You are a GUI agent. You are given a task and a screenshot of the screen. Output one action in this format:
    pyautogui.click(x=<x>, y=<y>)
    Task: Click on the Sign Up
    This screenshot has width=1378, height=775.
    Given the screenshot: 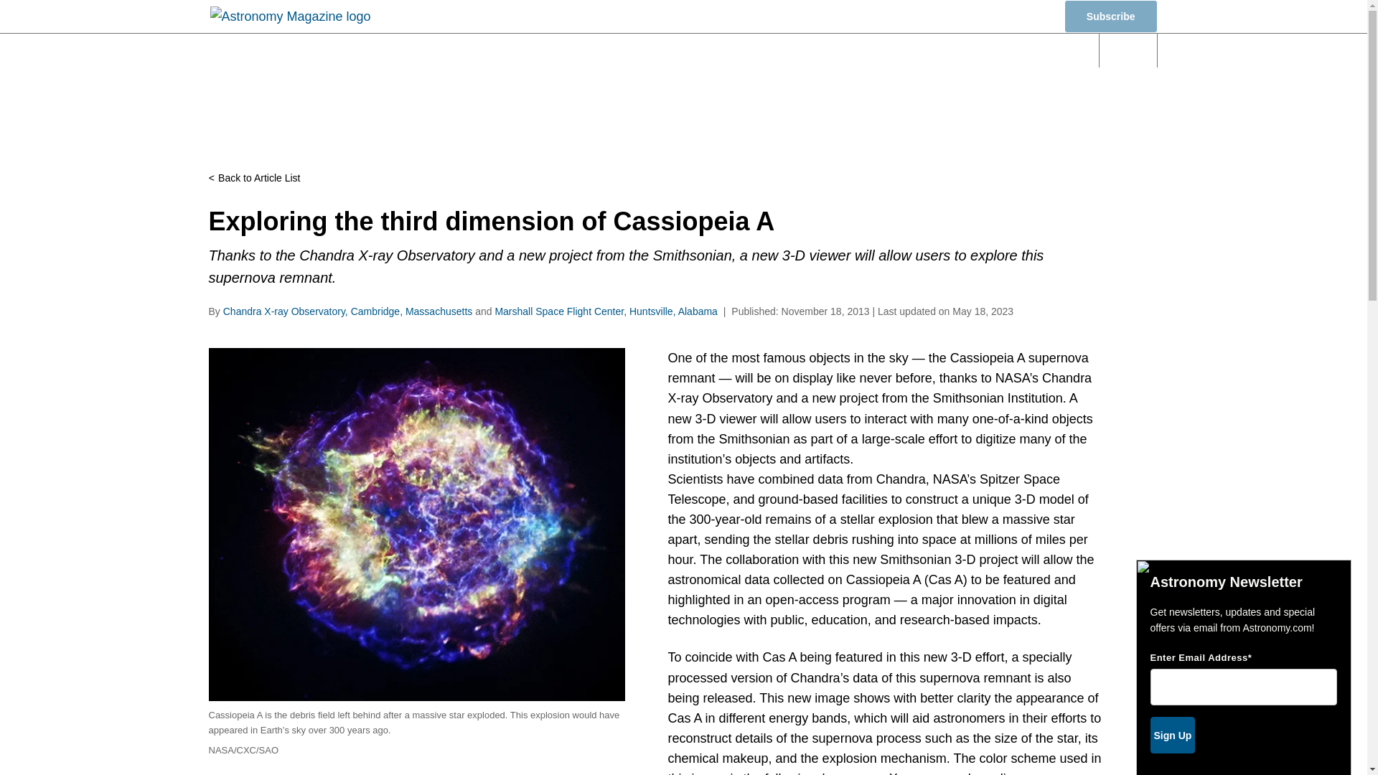 What is the action you would take?
    pyautogui.click(x=1171, y=735)
    